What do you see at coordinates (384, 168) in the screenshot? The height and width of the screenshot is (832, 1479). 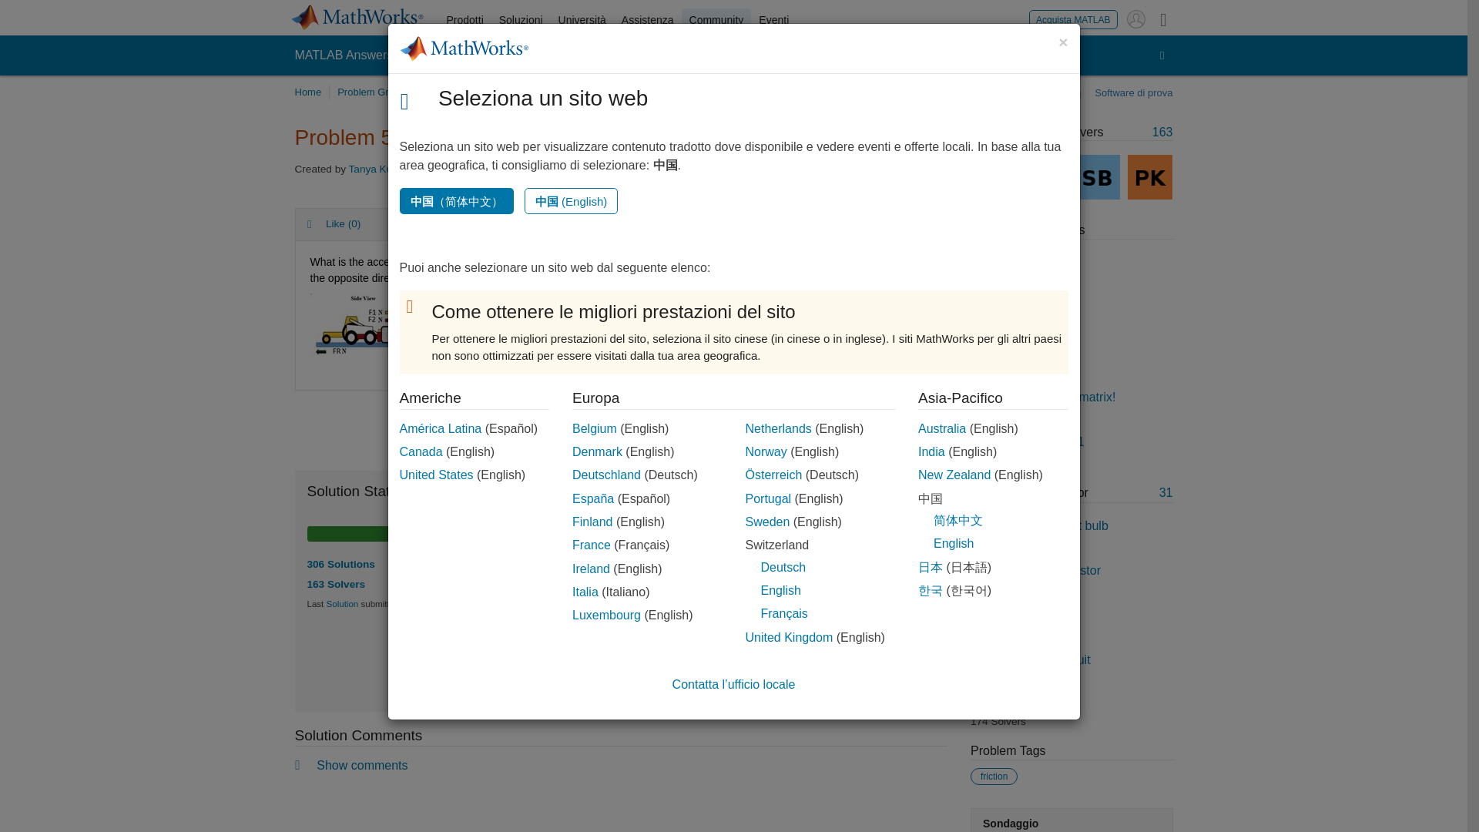 I see `Score: 780, Badges: 9` at bounding box center [384, 168].